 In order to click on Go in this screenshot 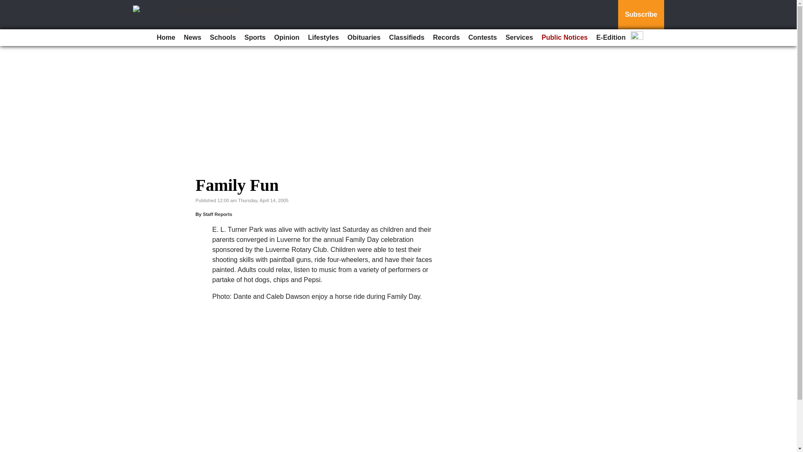, I will do `click(8, 5)`.